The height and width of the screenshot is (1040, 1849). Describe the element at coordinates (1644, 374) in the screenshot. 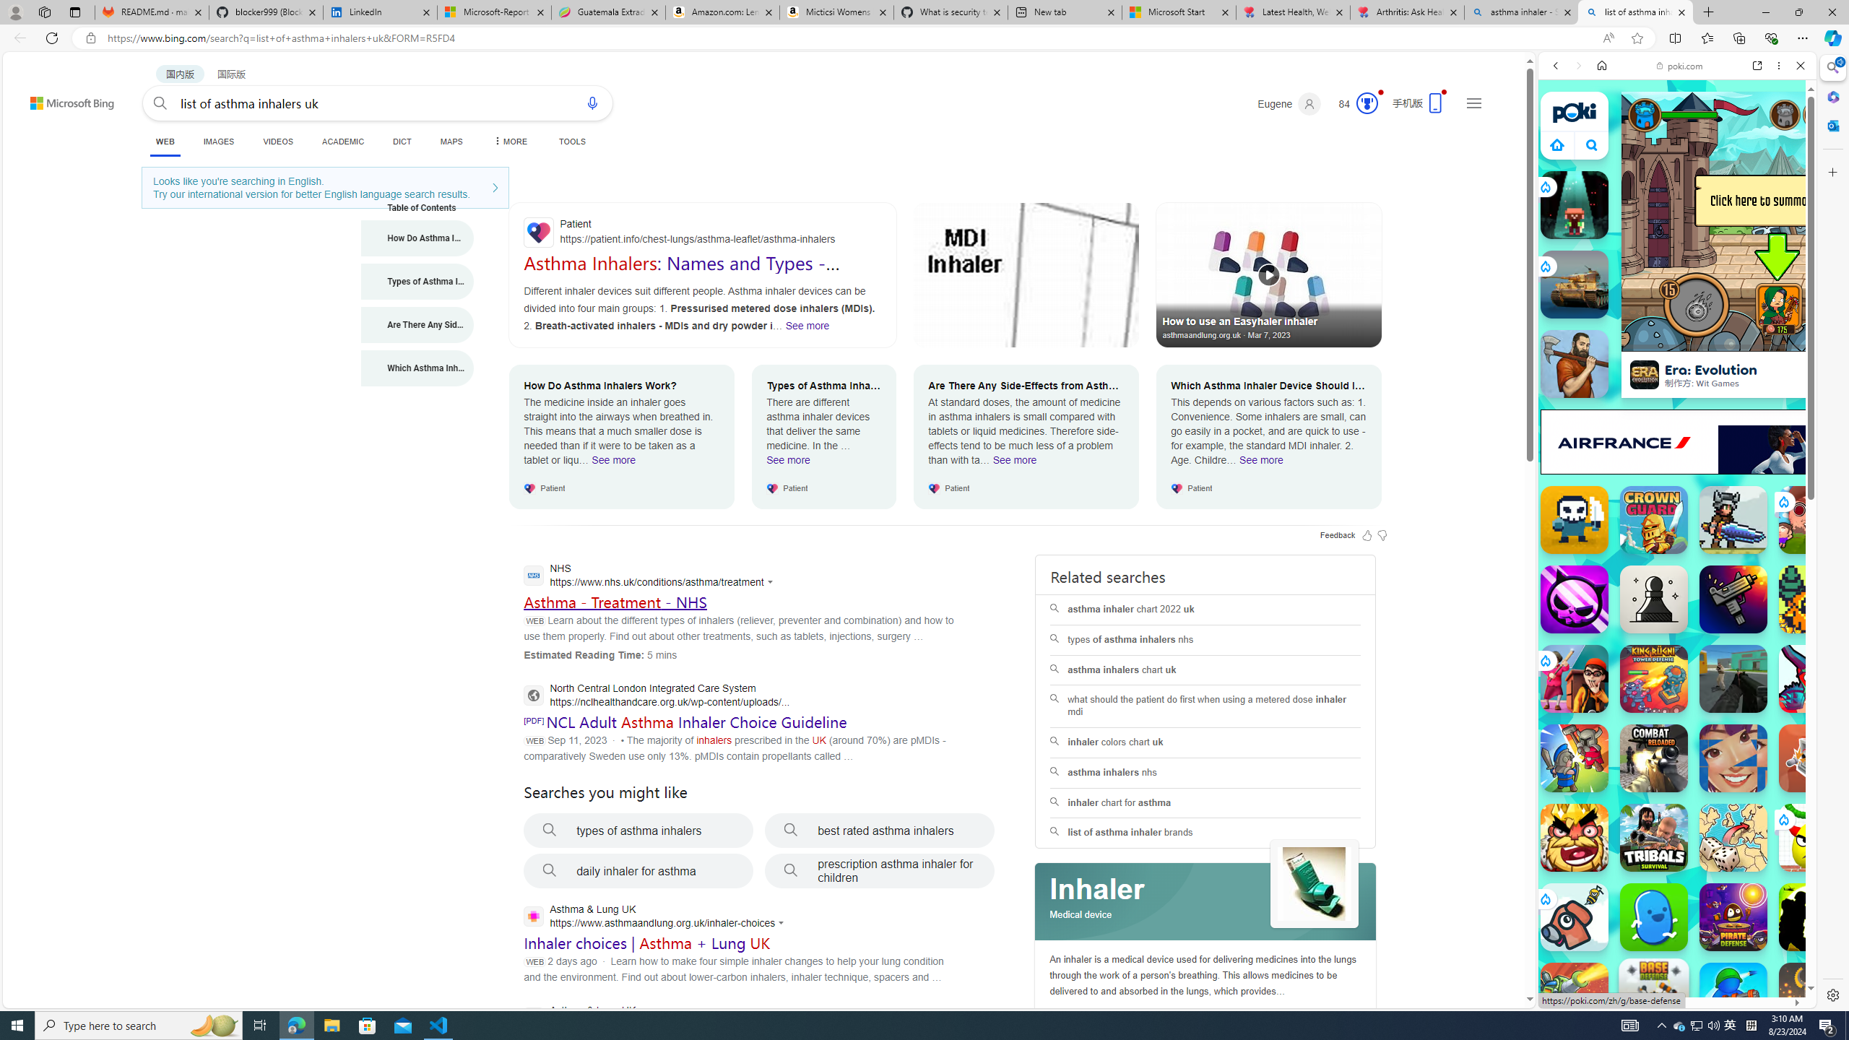

I see `Era: Evolution` at that location.